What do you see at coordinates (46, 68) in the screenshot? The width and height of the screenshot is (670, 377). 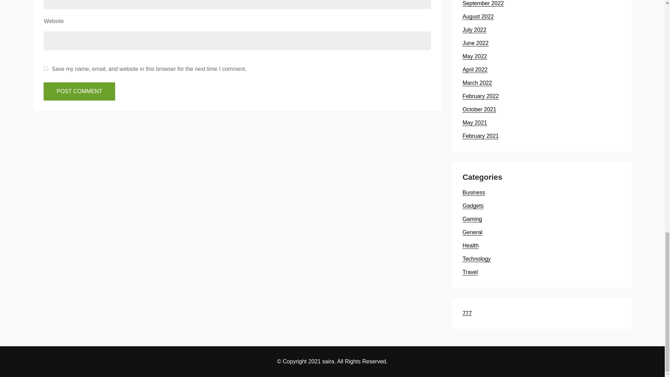 I see `yes` at bounding box center [46, 68].